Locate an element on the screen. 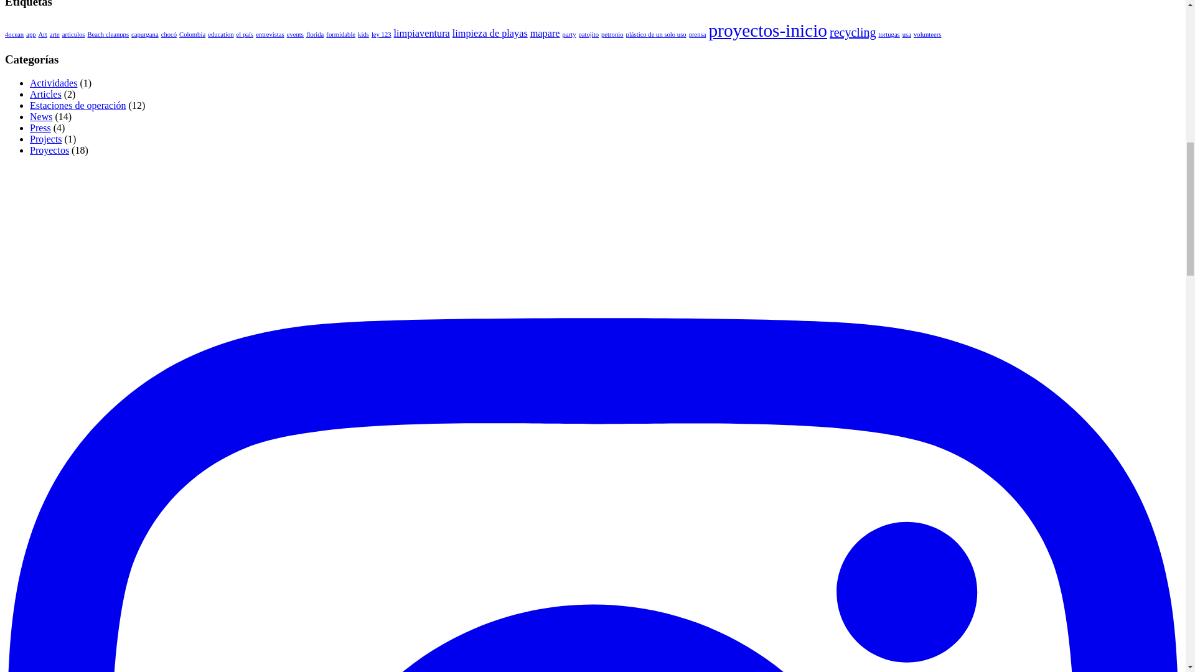  florida is located at coordinates (315, 34).